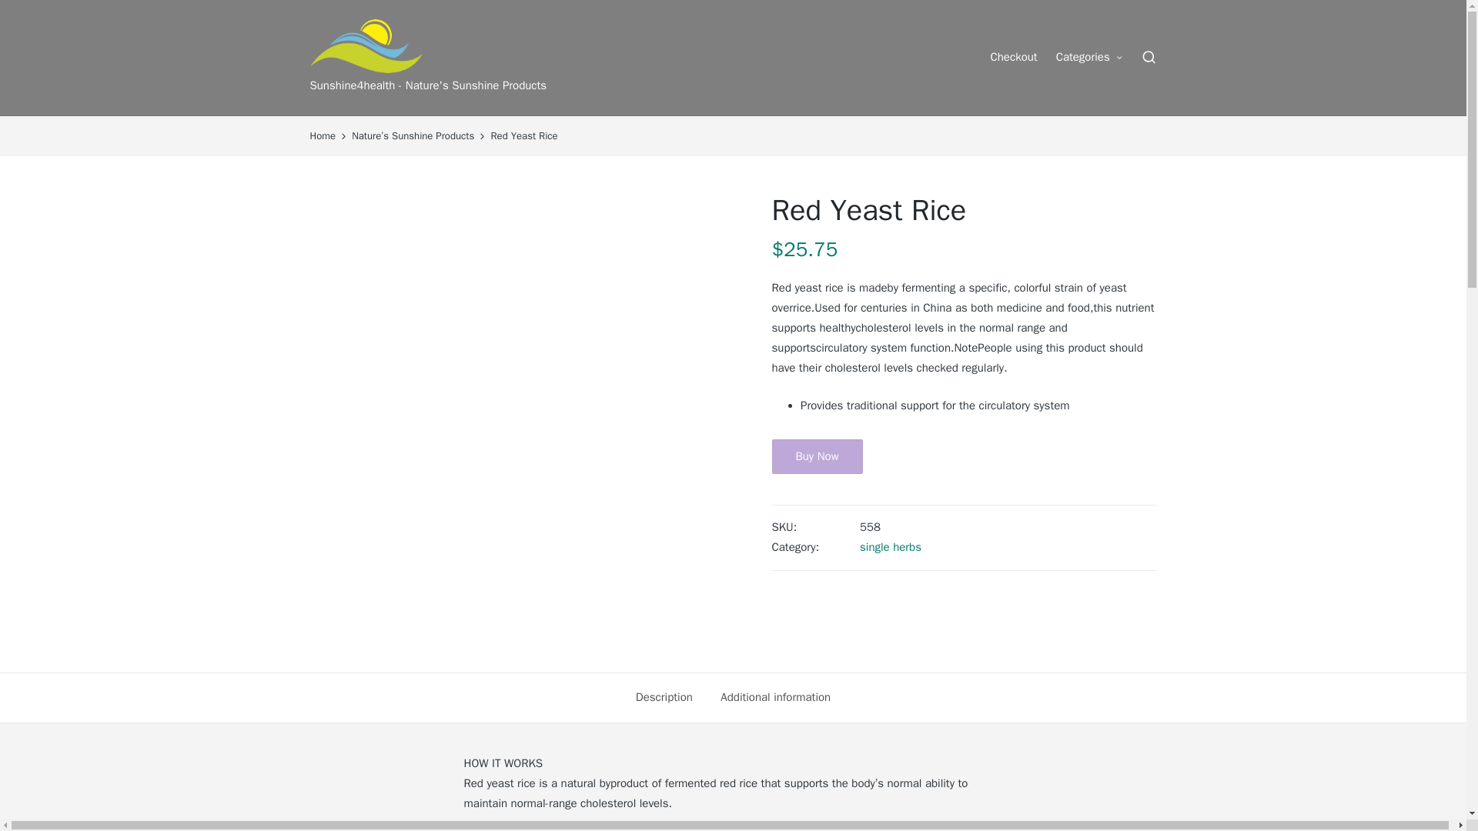 The height and width of the screenshot is (831, 1478). What do you see at coordinates (664, 698) in the screenshot?
I see `Description` at bounding box center [664, 698].